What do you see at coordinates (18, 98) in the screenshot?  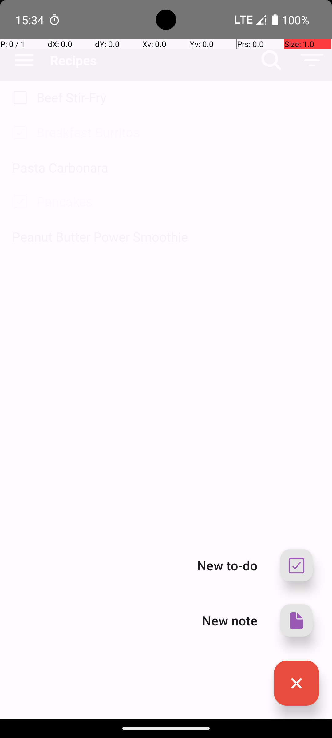 I see `to-do: Beef Stir-Fry` at bounding box center [18, 98].